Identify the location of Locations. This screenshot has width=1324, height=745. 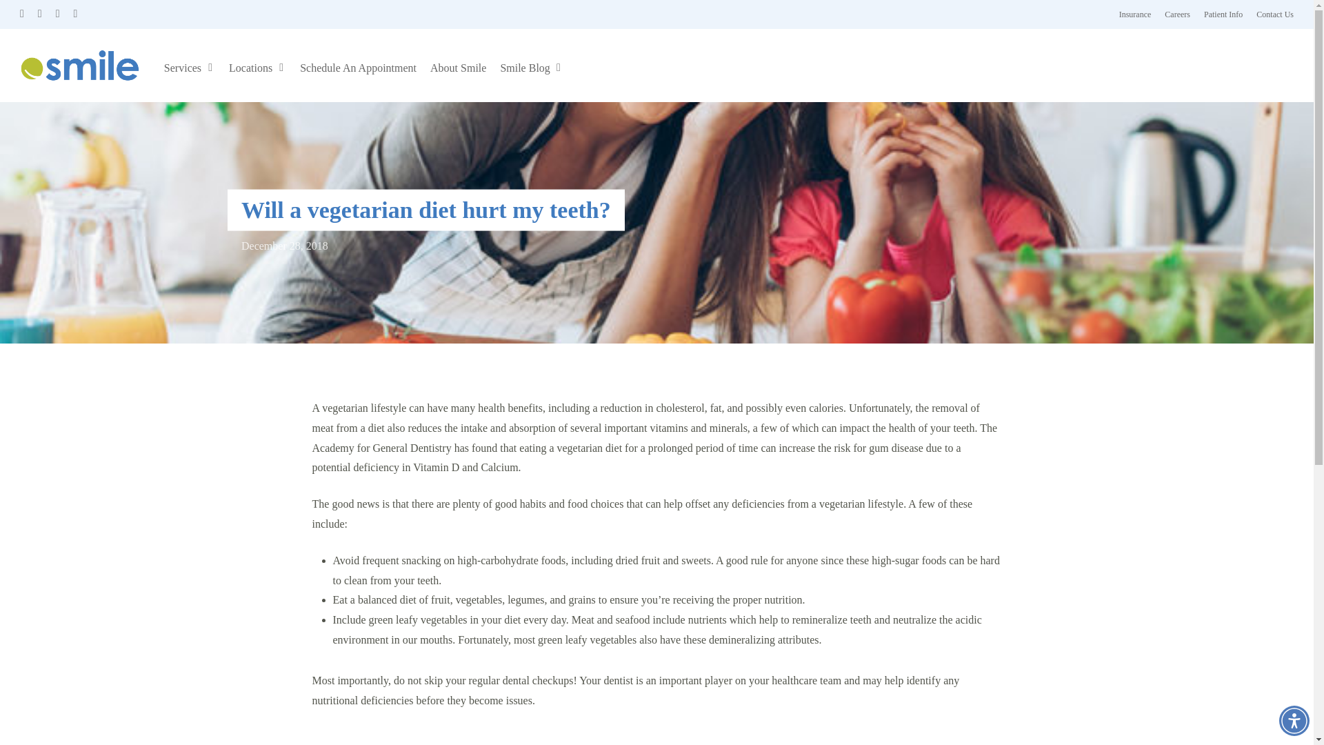
(257, 68).